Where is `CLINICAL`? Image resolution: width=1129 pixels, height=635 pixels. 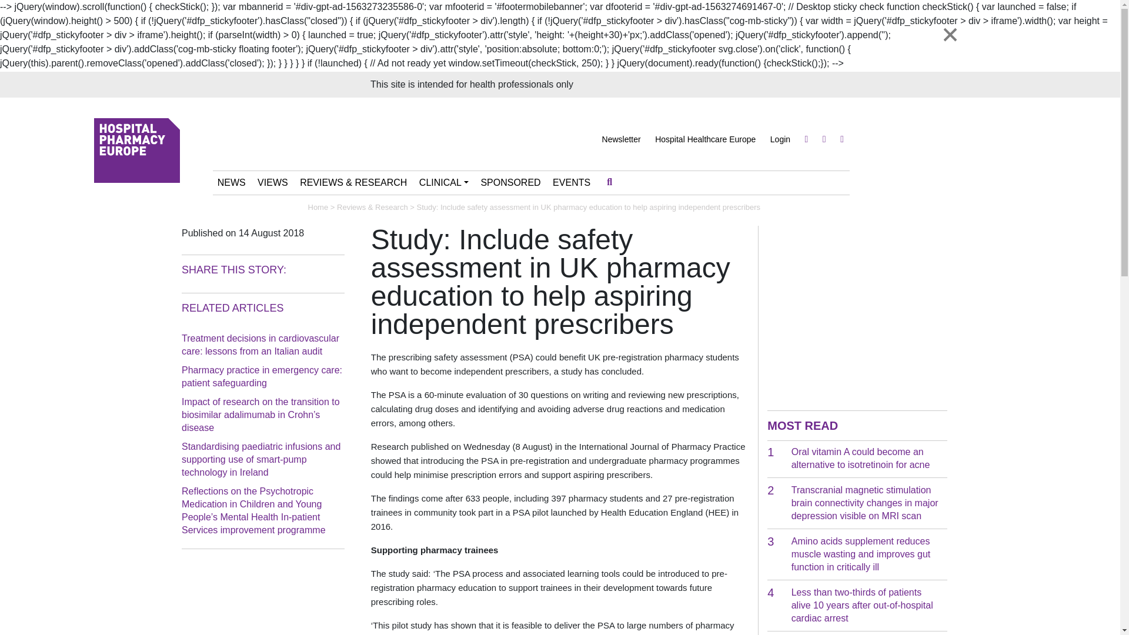
CLINICAL is located at coordinates (443, 182).